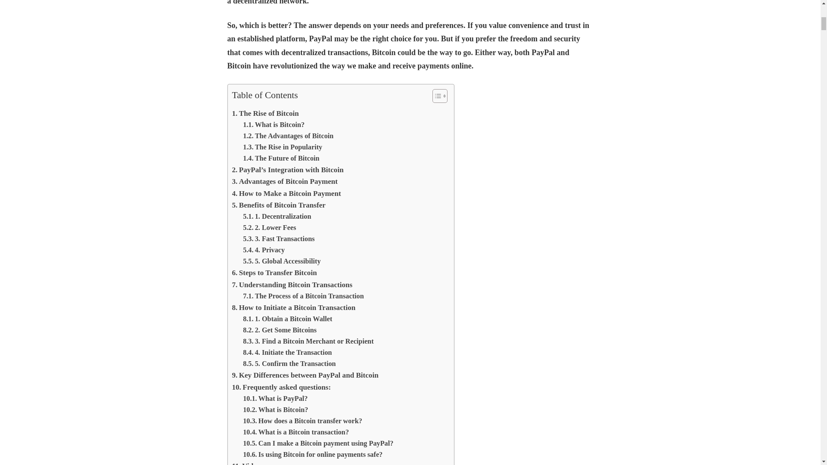  What do you see at coordinates (282, 261) in the screenshot?
I see `5. Global Accessibility` at bounding box center [282, 261].